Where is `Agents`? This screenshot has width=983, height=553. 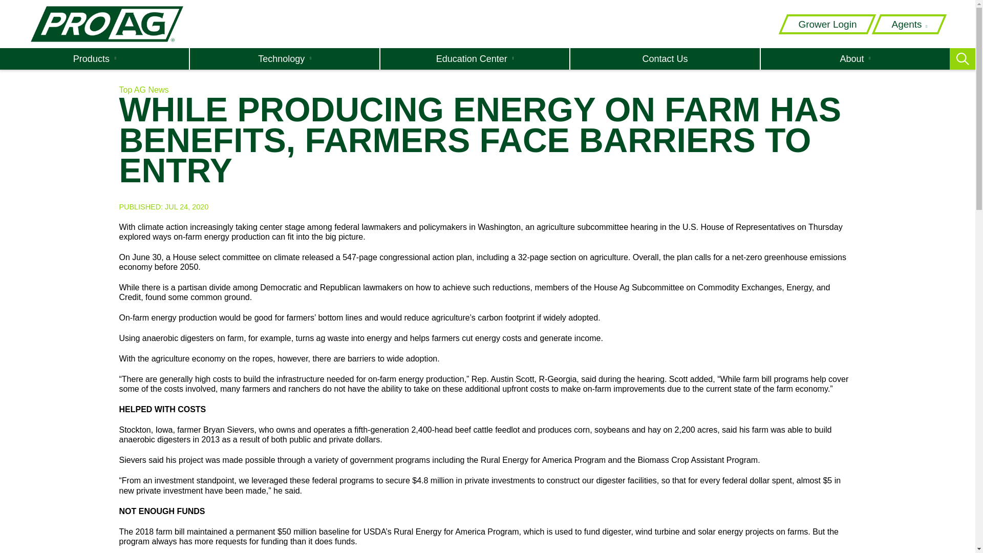
Agents is located at coordinates (909, 24).